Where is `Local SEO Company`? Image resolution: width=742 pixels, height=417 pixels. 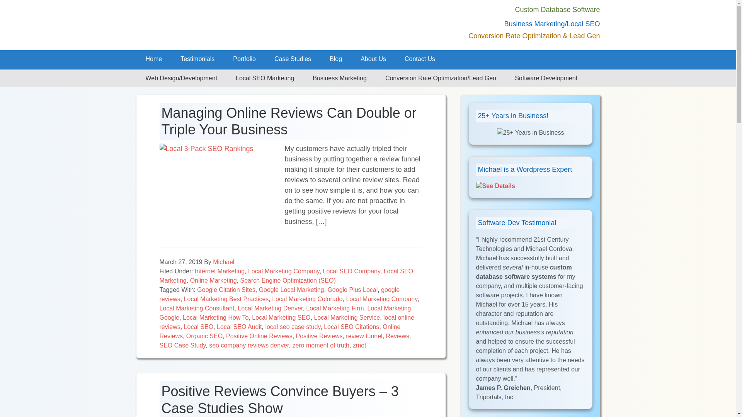
Local SEO Company is located at coordinates (352, 271).